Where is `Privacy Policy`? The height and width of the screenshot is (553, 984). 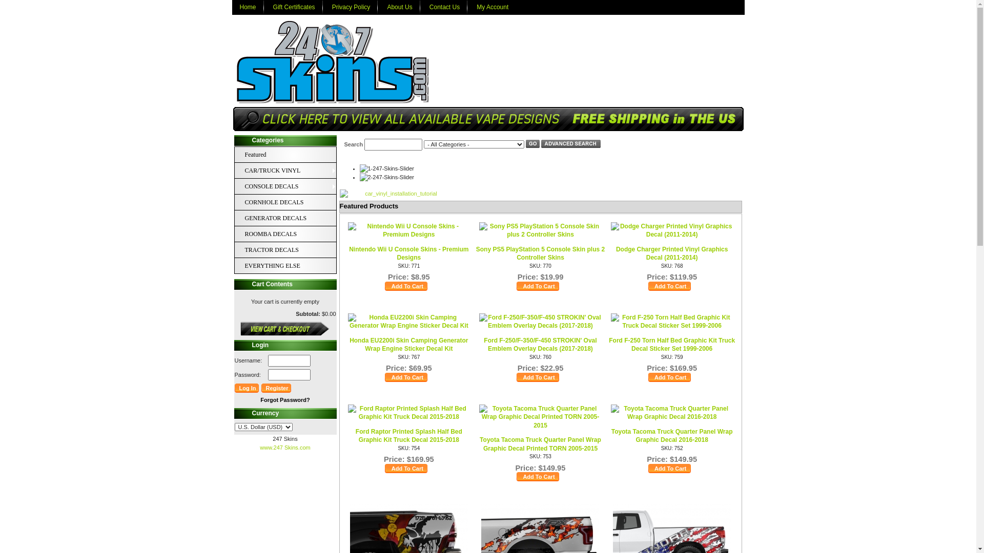 Privacy Policy is located at coordinates (352, 7).